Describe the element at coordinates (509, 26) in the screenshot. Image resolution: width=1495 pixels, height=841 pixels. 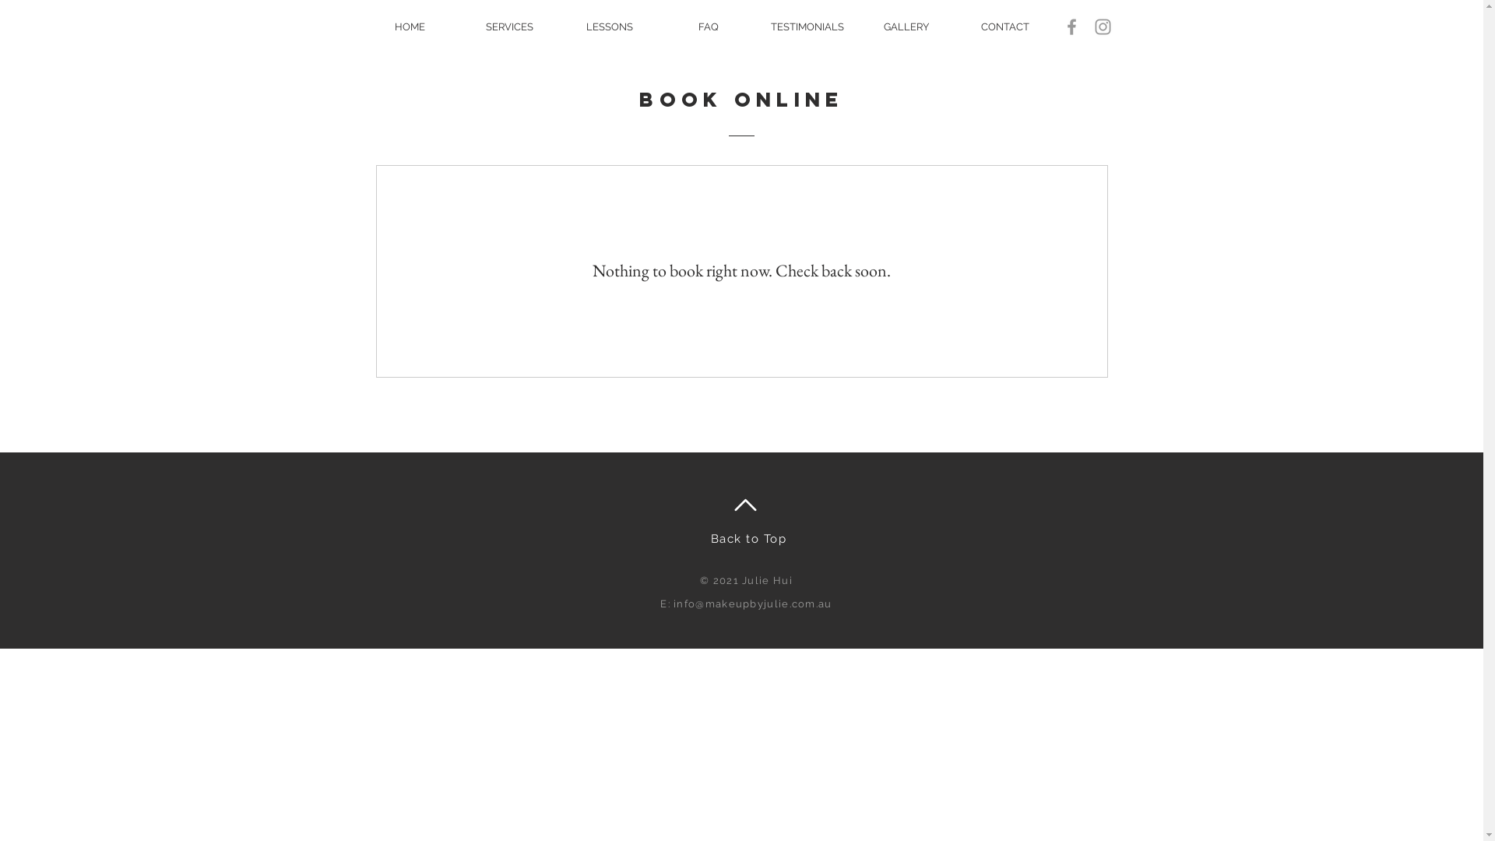
I see `SERVICES` at that location.